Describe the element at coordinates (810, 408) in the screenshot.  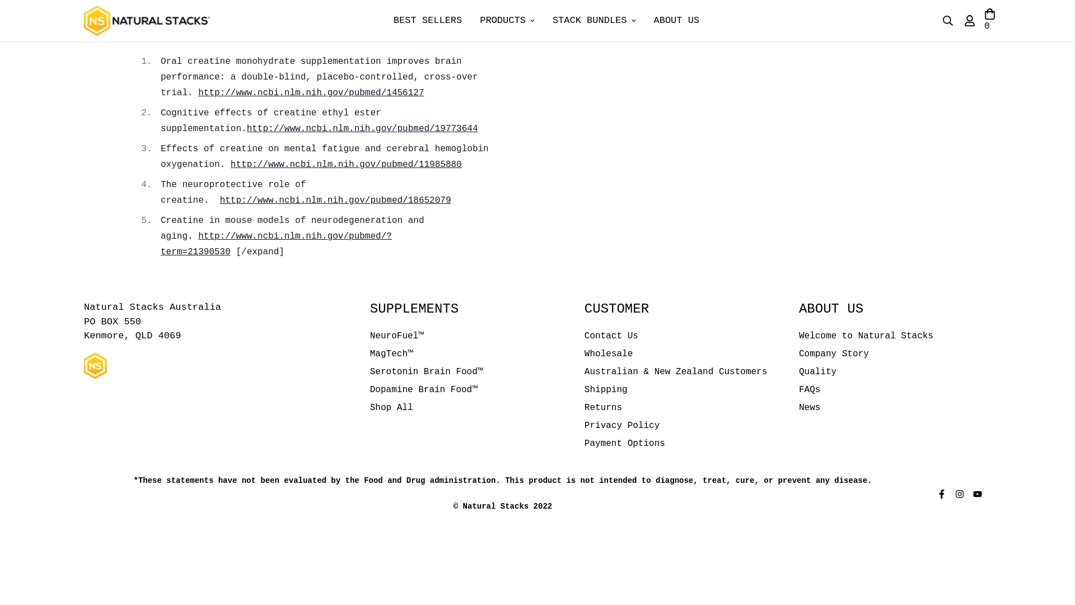
I see `News` at that location.